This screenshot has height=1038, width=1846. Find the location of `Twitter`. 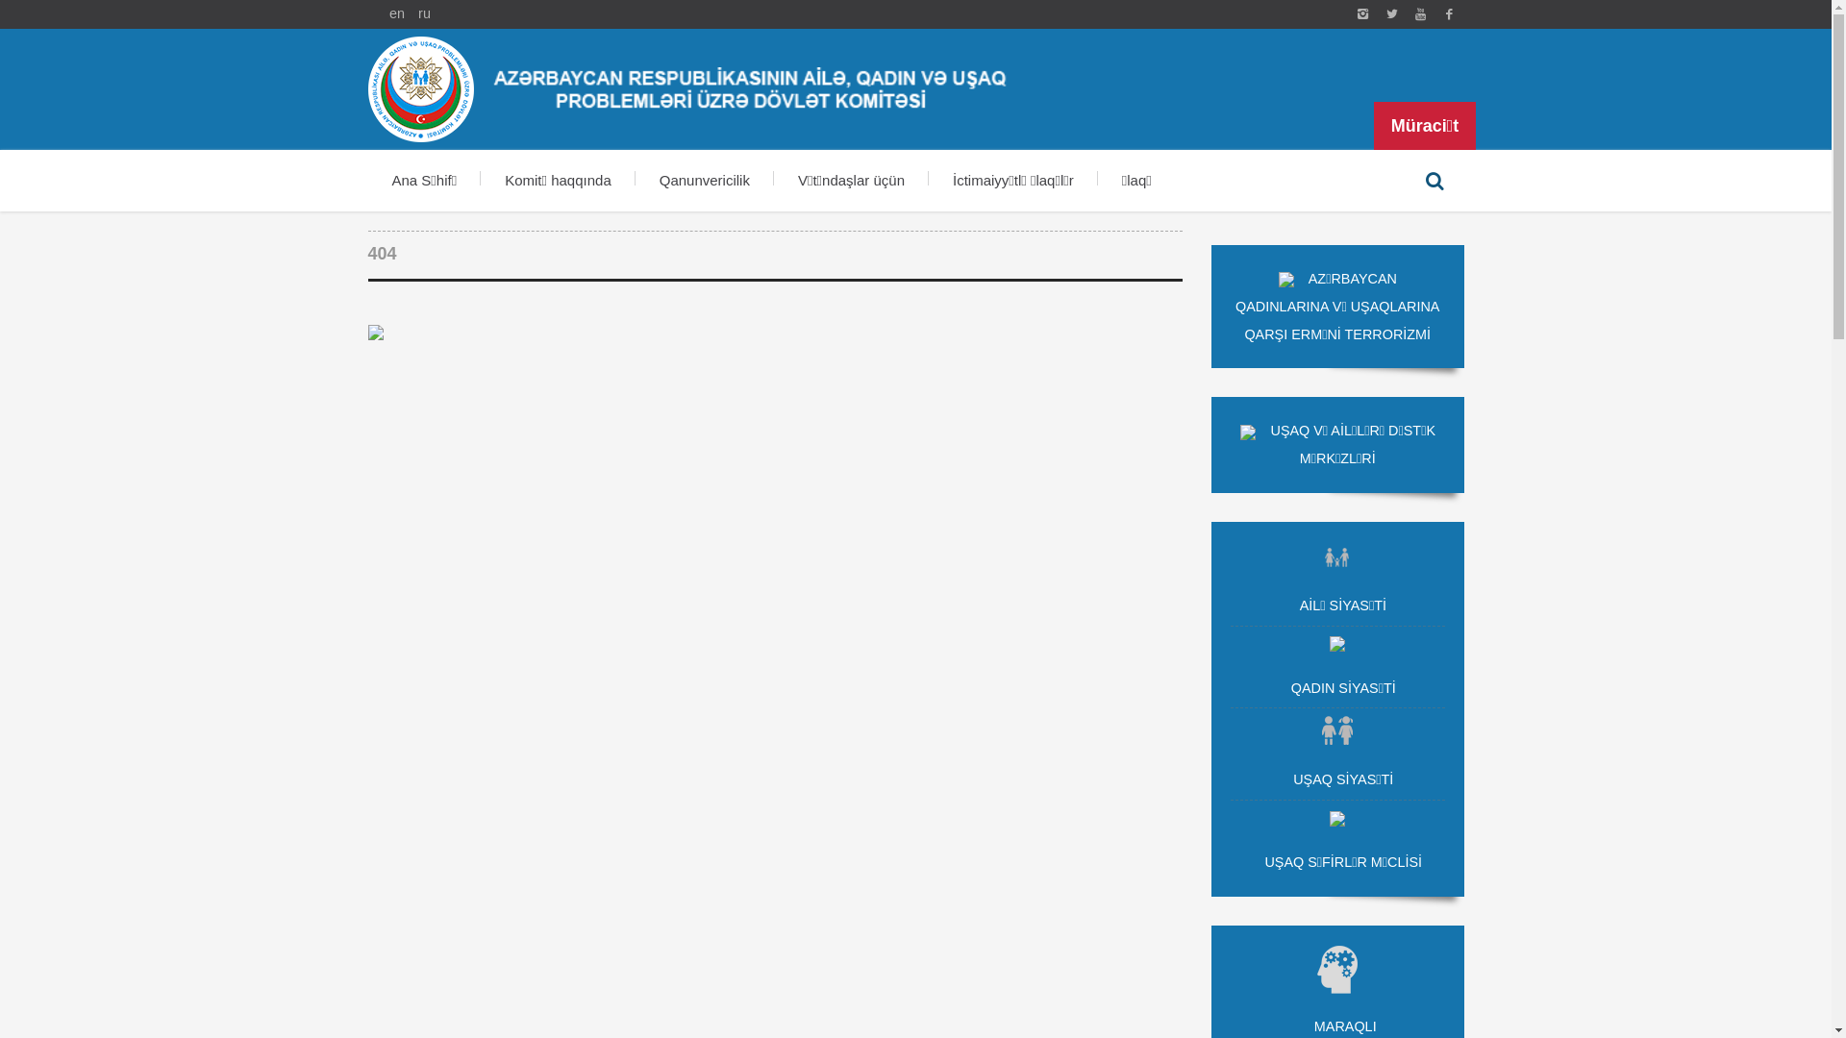

Twitter is located at coordinates (1391, 14).